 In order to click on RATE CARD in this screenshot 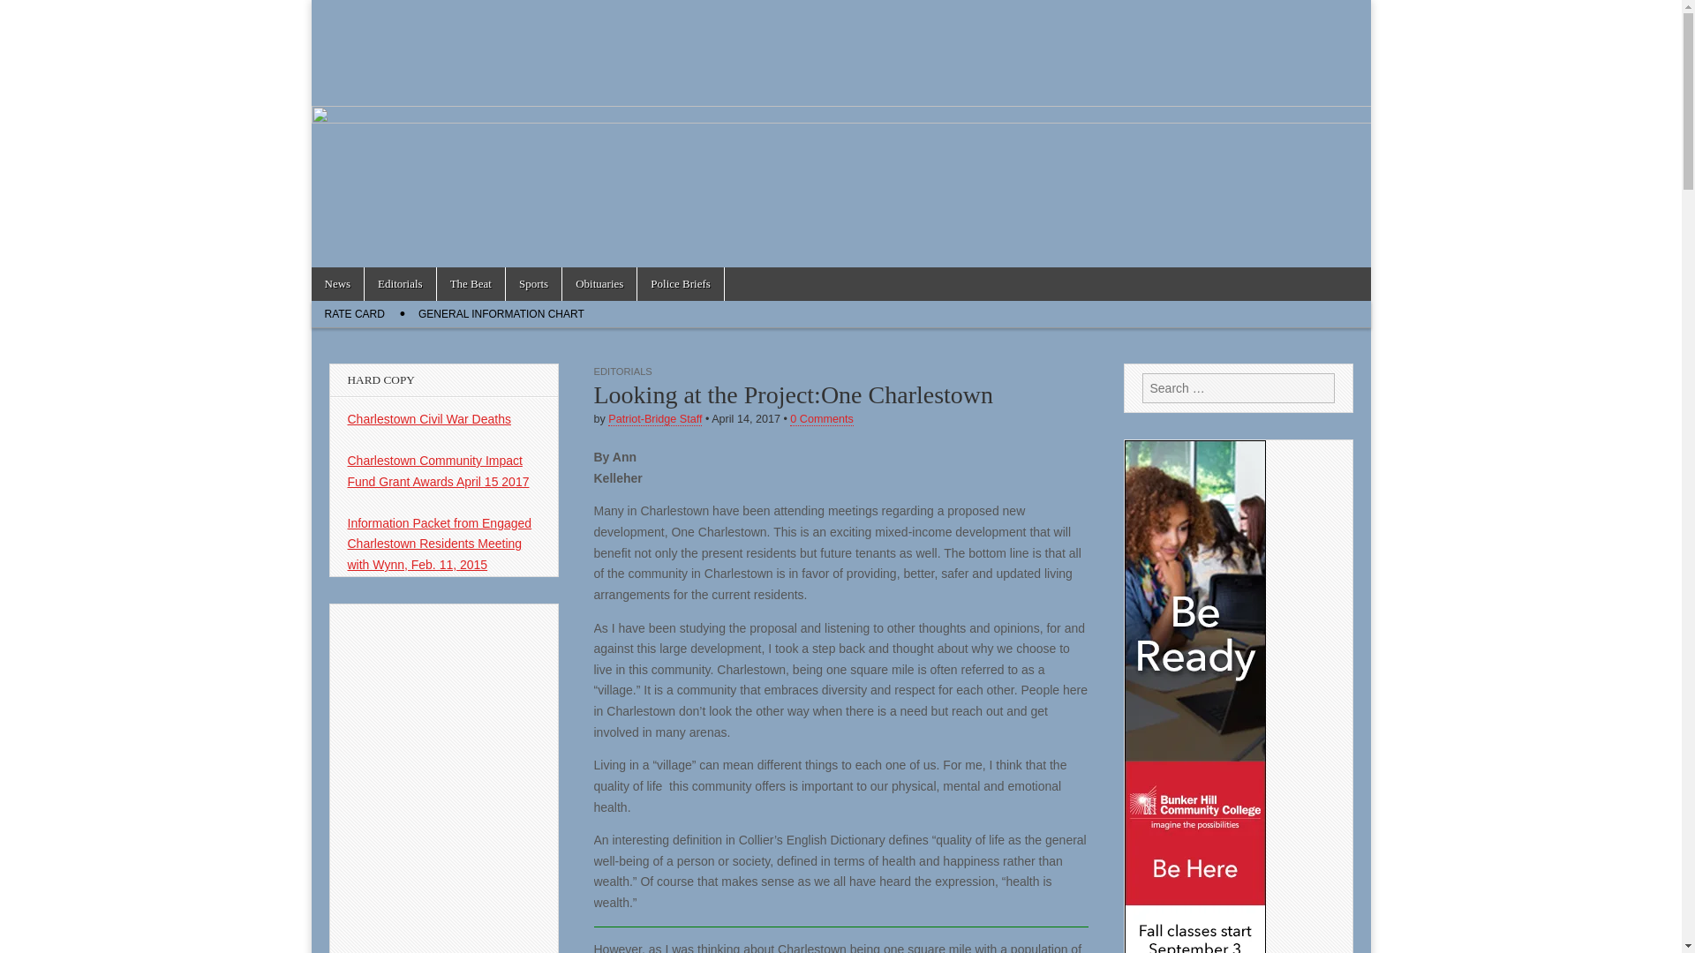, I will do `click(353, 314)`.